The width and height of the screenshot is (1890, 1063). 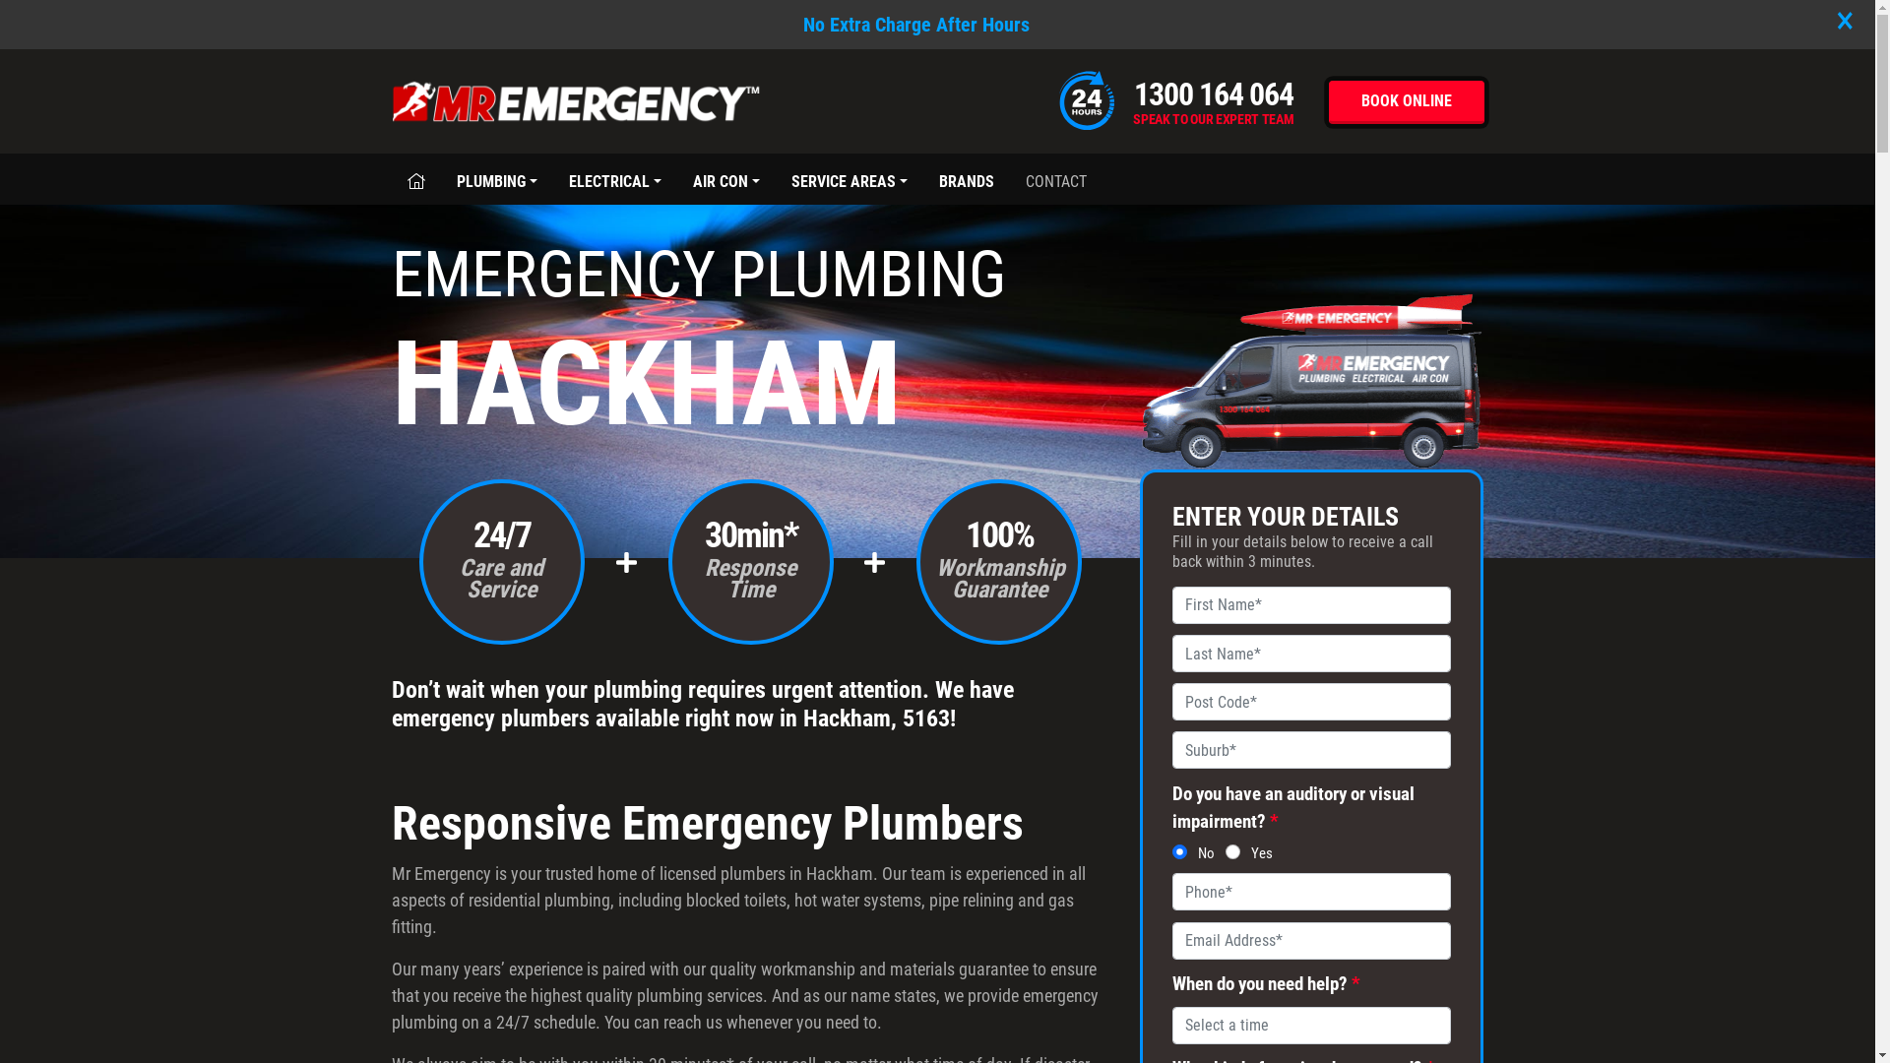 I want to click on BRANDS, so click(x=967, y=180).